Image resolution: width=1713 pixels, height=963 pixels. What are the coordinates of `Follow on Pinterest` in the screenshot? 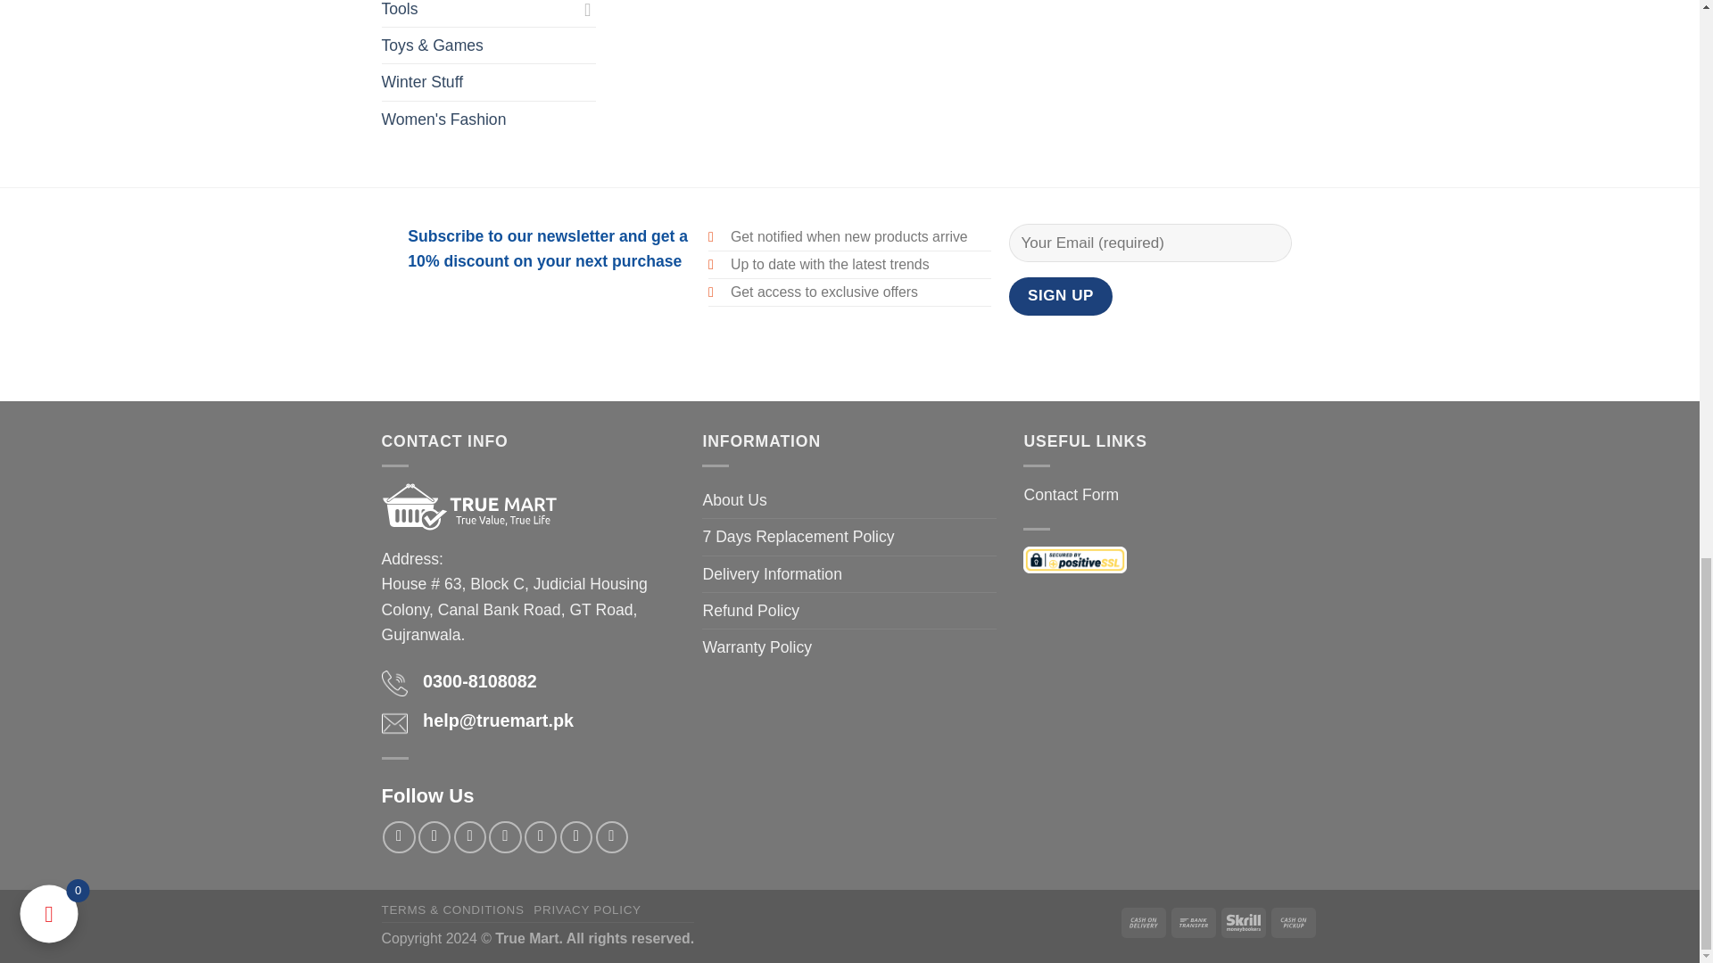 It's located at (576, 836).